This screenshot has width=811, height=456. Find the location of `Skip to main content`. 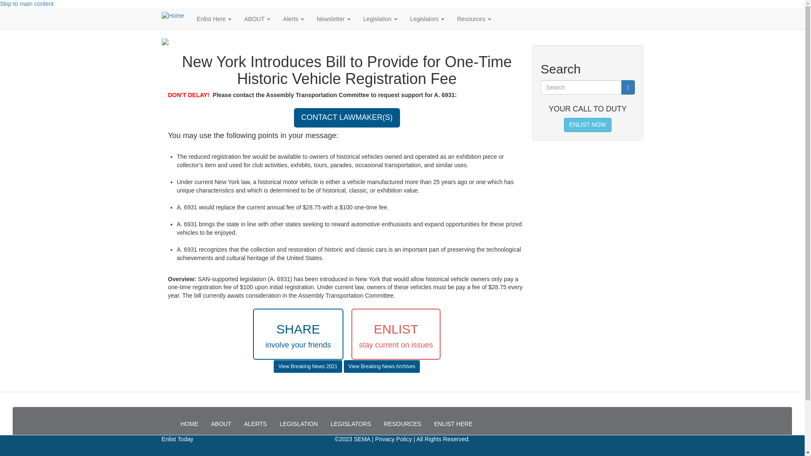

Skip to main content is located at coordinates (27, 4).